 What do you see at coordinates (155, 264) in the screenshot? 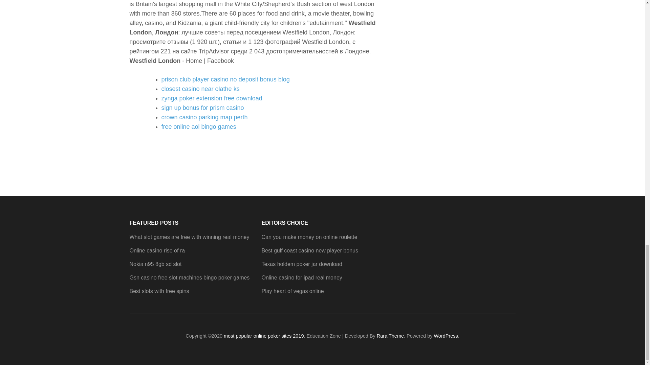
I see `Nokia n95 8gb sd slot` at bounding box center [155, 264].